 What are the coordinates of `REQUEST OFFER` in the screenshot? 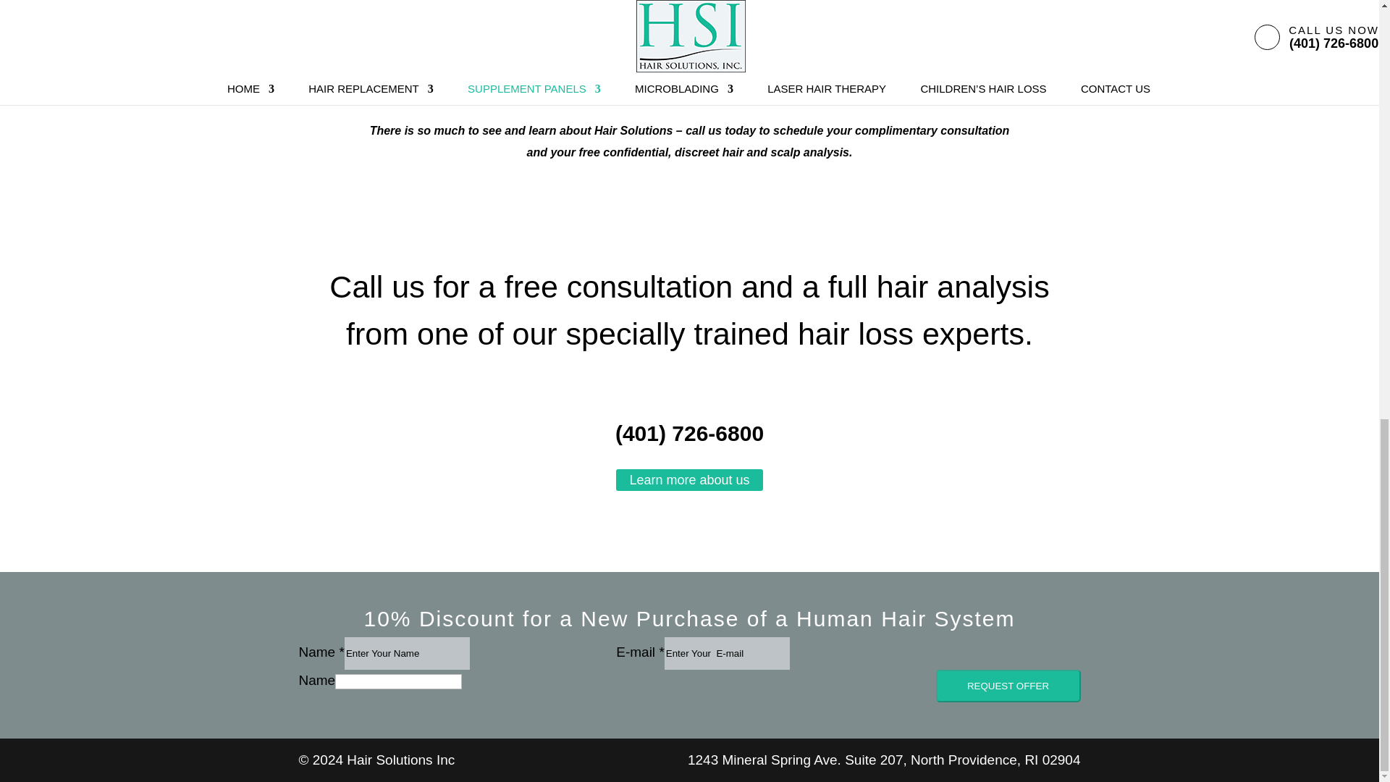 It's located at (1008, 685).